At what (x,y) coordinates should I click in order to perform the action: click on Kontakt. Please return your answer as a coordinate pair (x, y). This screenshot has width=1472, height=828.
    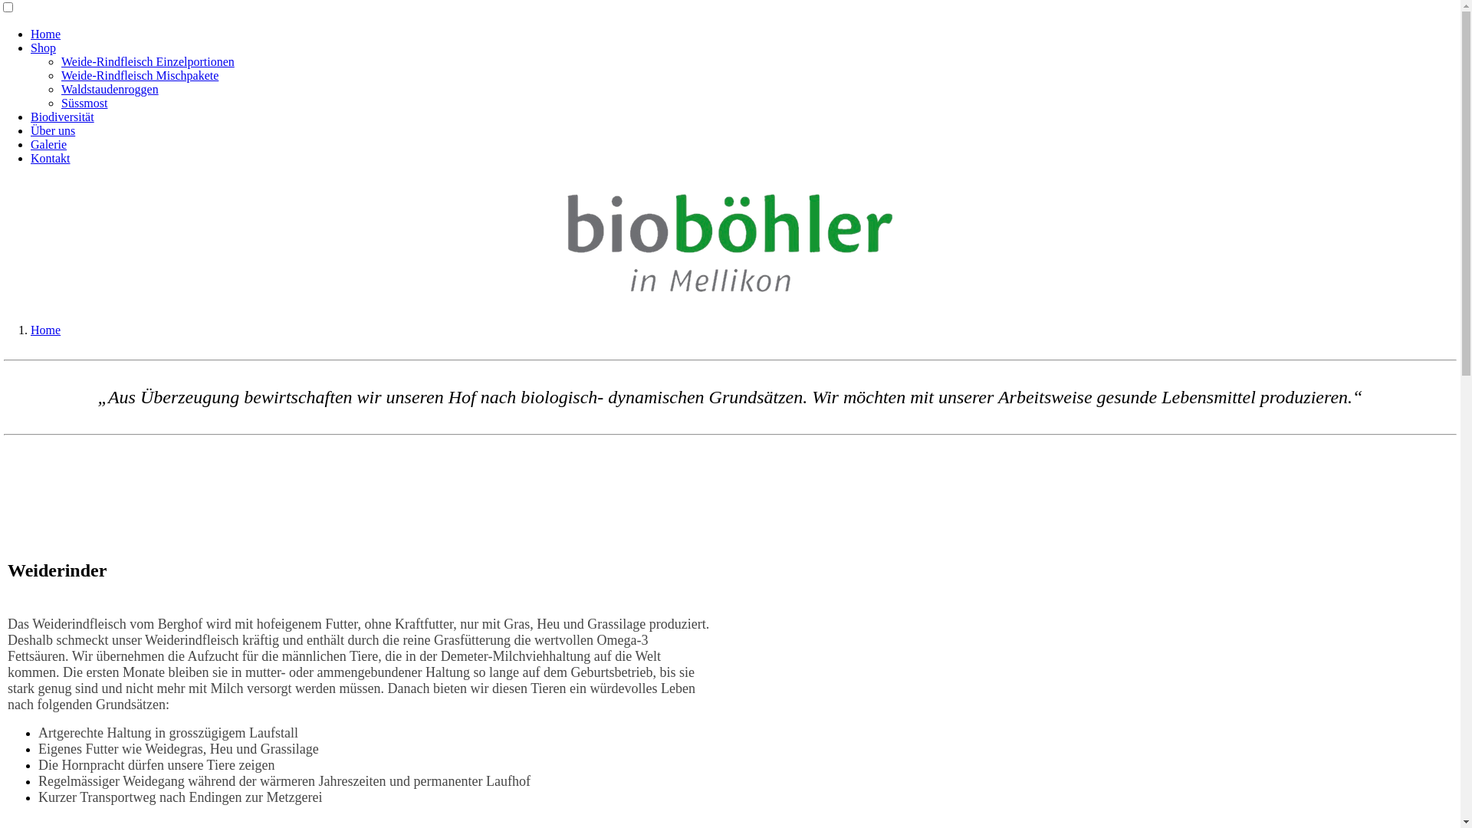
    Looking at the image, I should click on (51, 158).